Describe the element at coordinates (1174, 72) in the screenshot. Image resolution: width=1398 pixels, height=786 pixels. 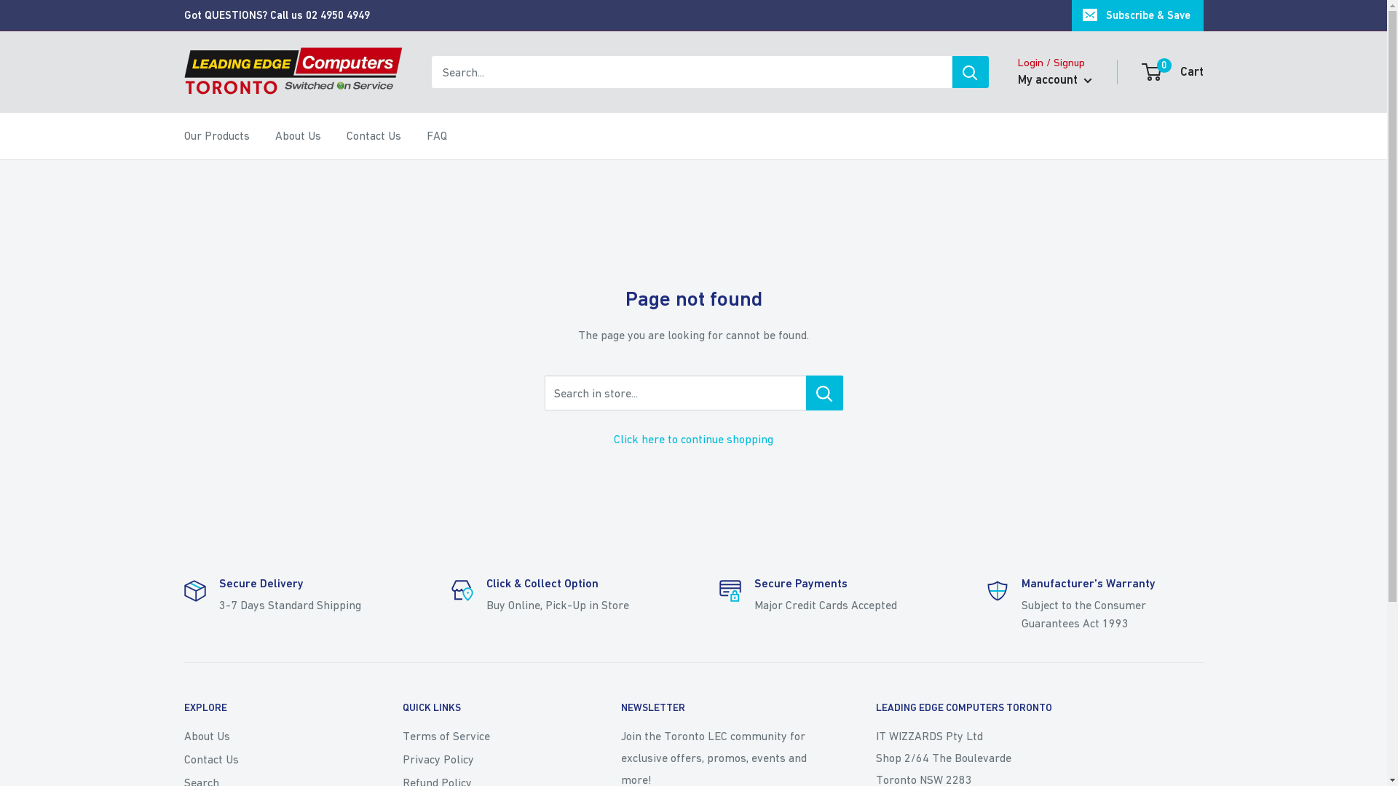
I see `0
Cart` at that location.